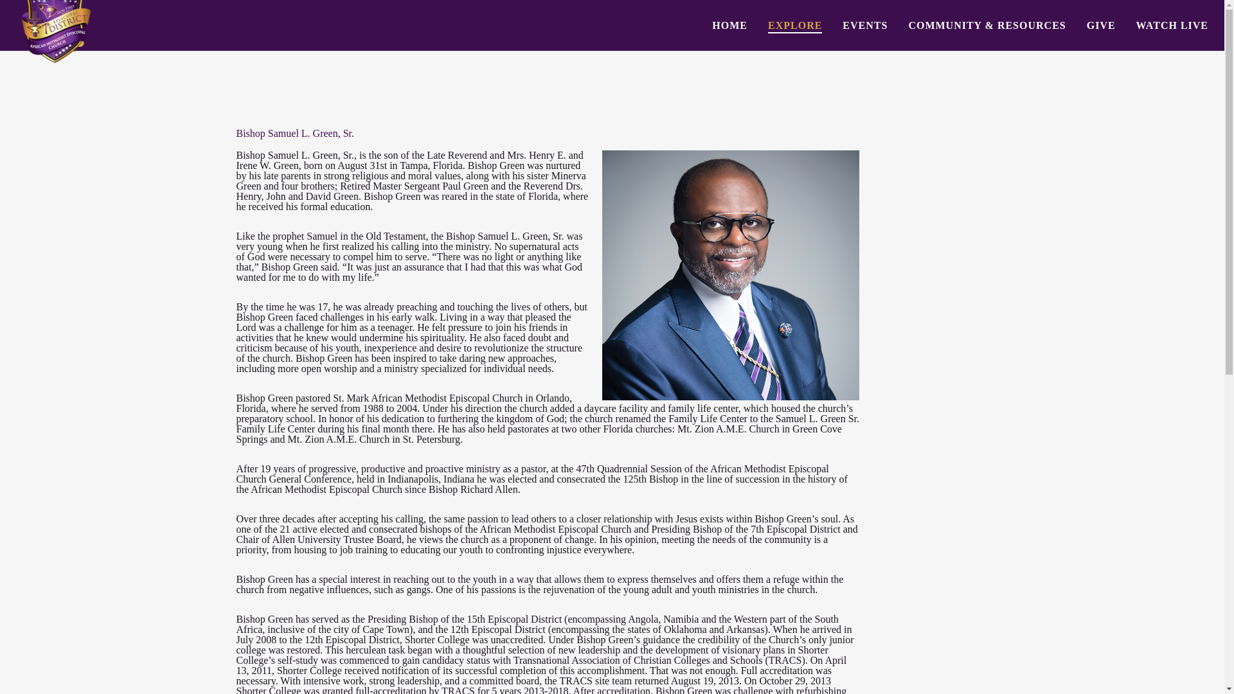 This screenshot has height=694, width=1234. Describe the element at coordinates (719, 26) in the screenshot. I see `HOME` at that location.